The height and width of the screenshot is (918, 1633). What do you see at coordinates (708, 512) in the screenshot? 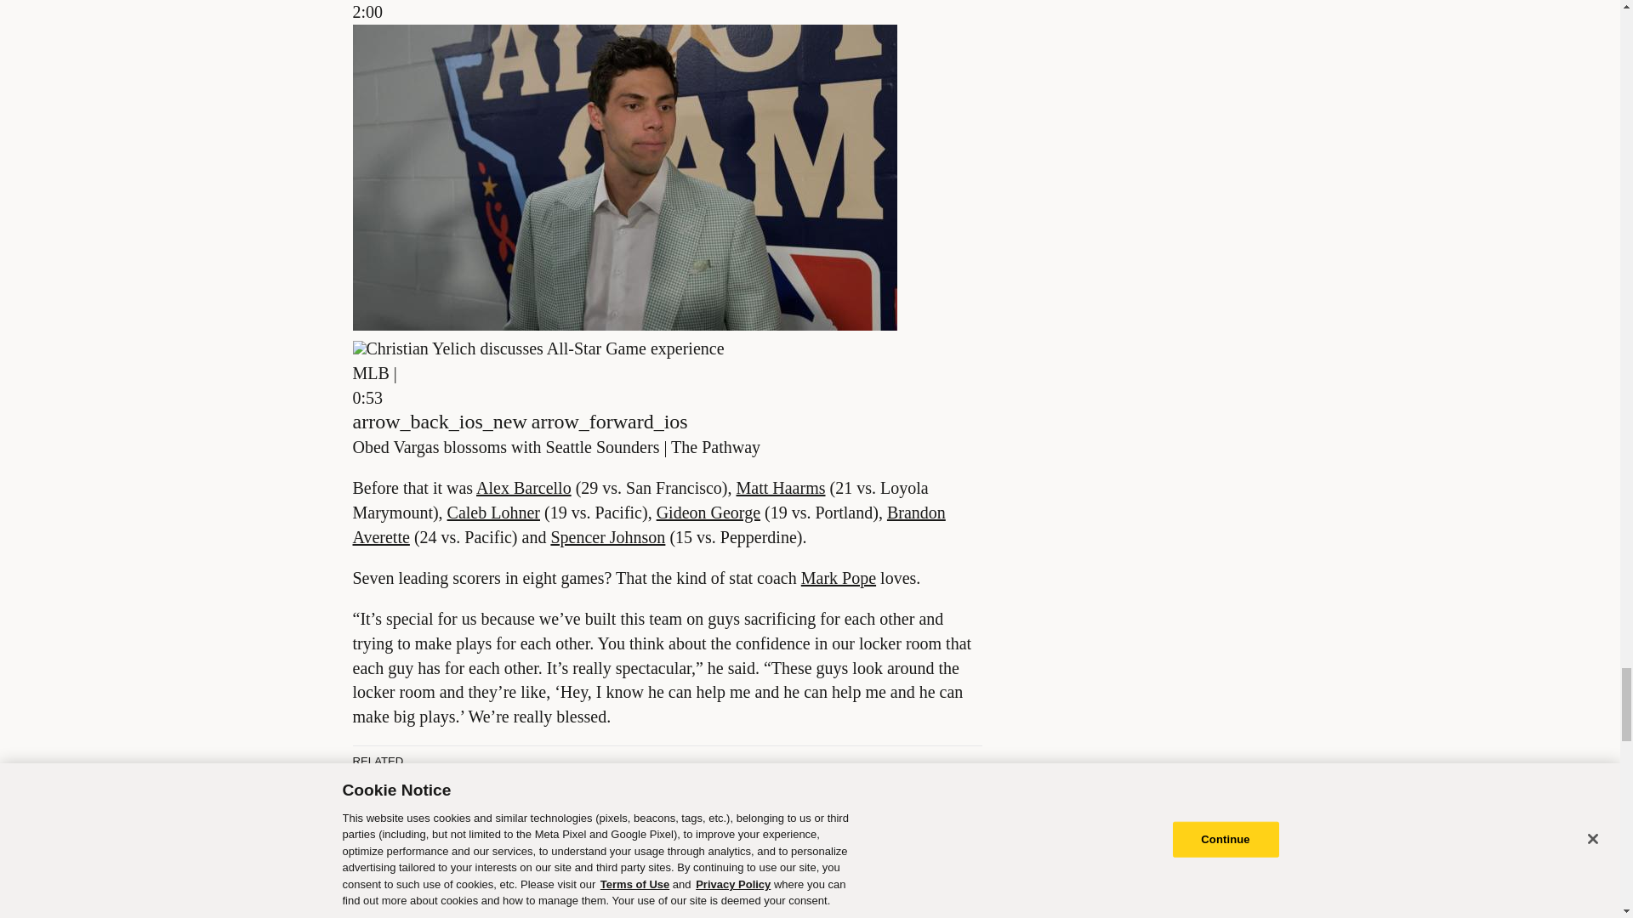
I see `Gideon George` at bounding box center [708, 512].